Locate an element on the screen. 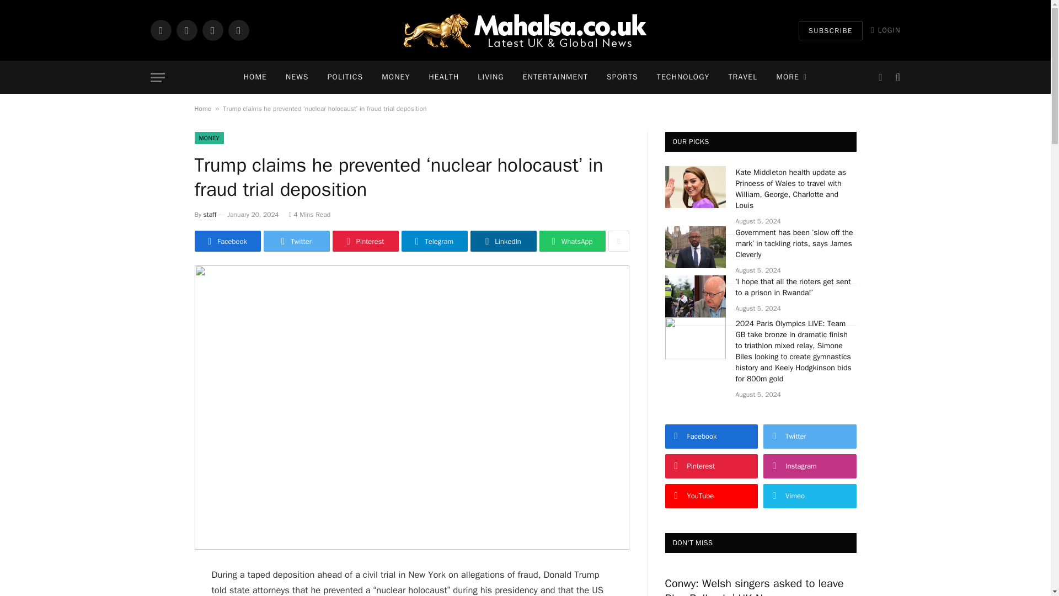  SUBSCRIBE is located at coordinates (831, 30).